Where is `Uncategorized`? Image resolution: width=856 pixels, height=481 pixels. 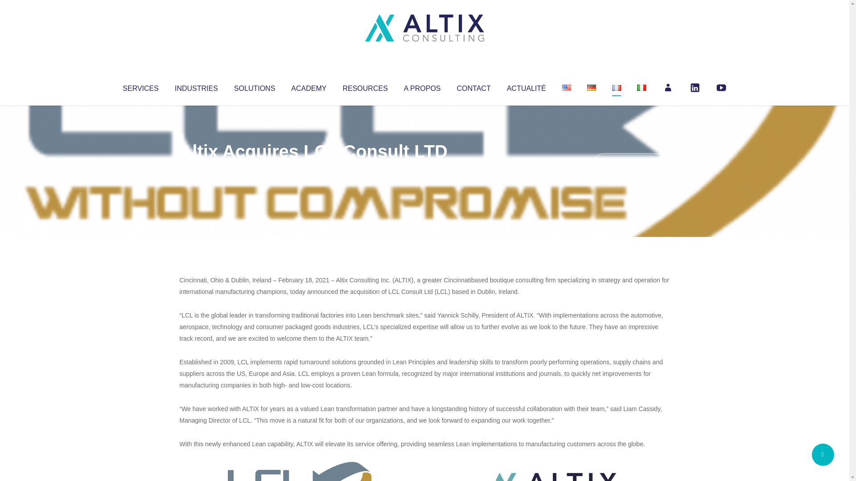
Uncategorized is located at coordinates (312, 169).